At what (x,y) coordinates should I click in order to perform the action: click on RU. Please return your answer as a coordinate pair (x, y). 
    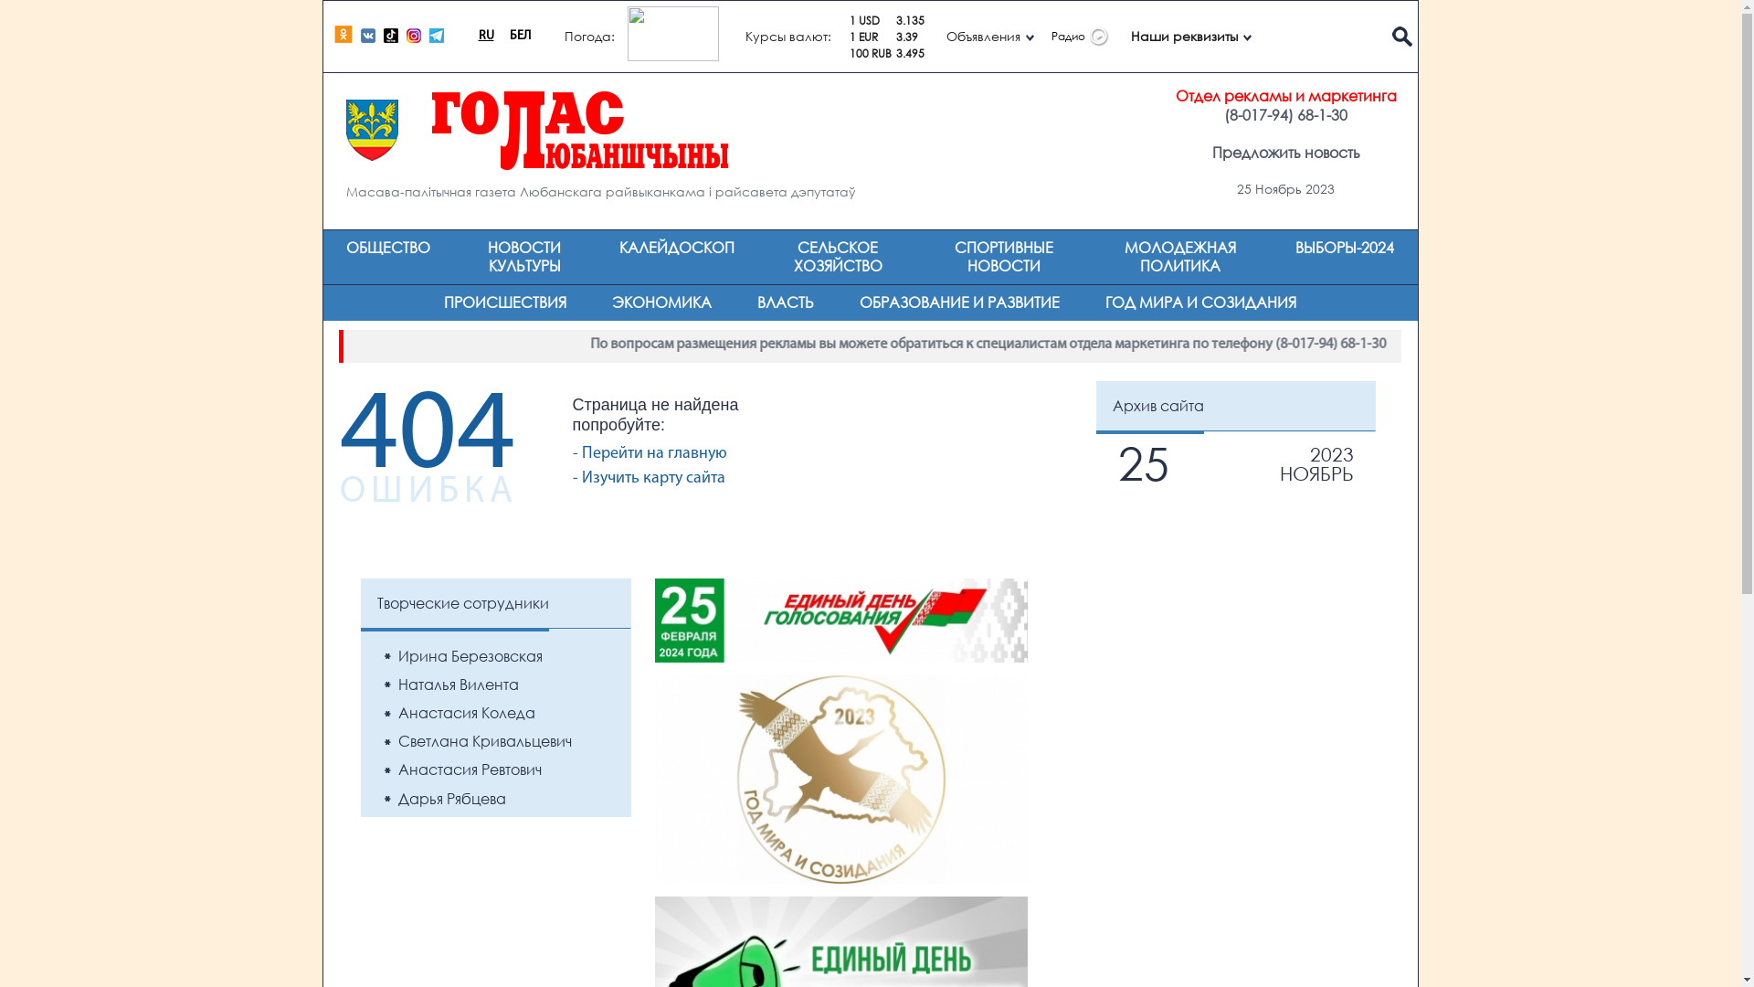
    Looking at the image, I should click on (486, 37).